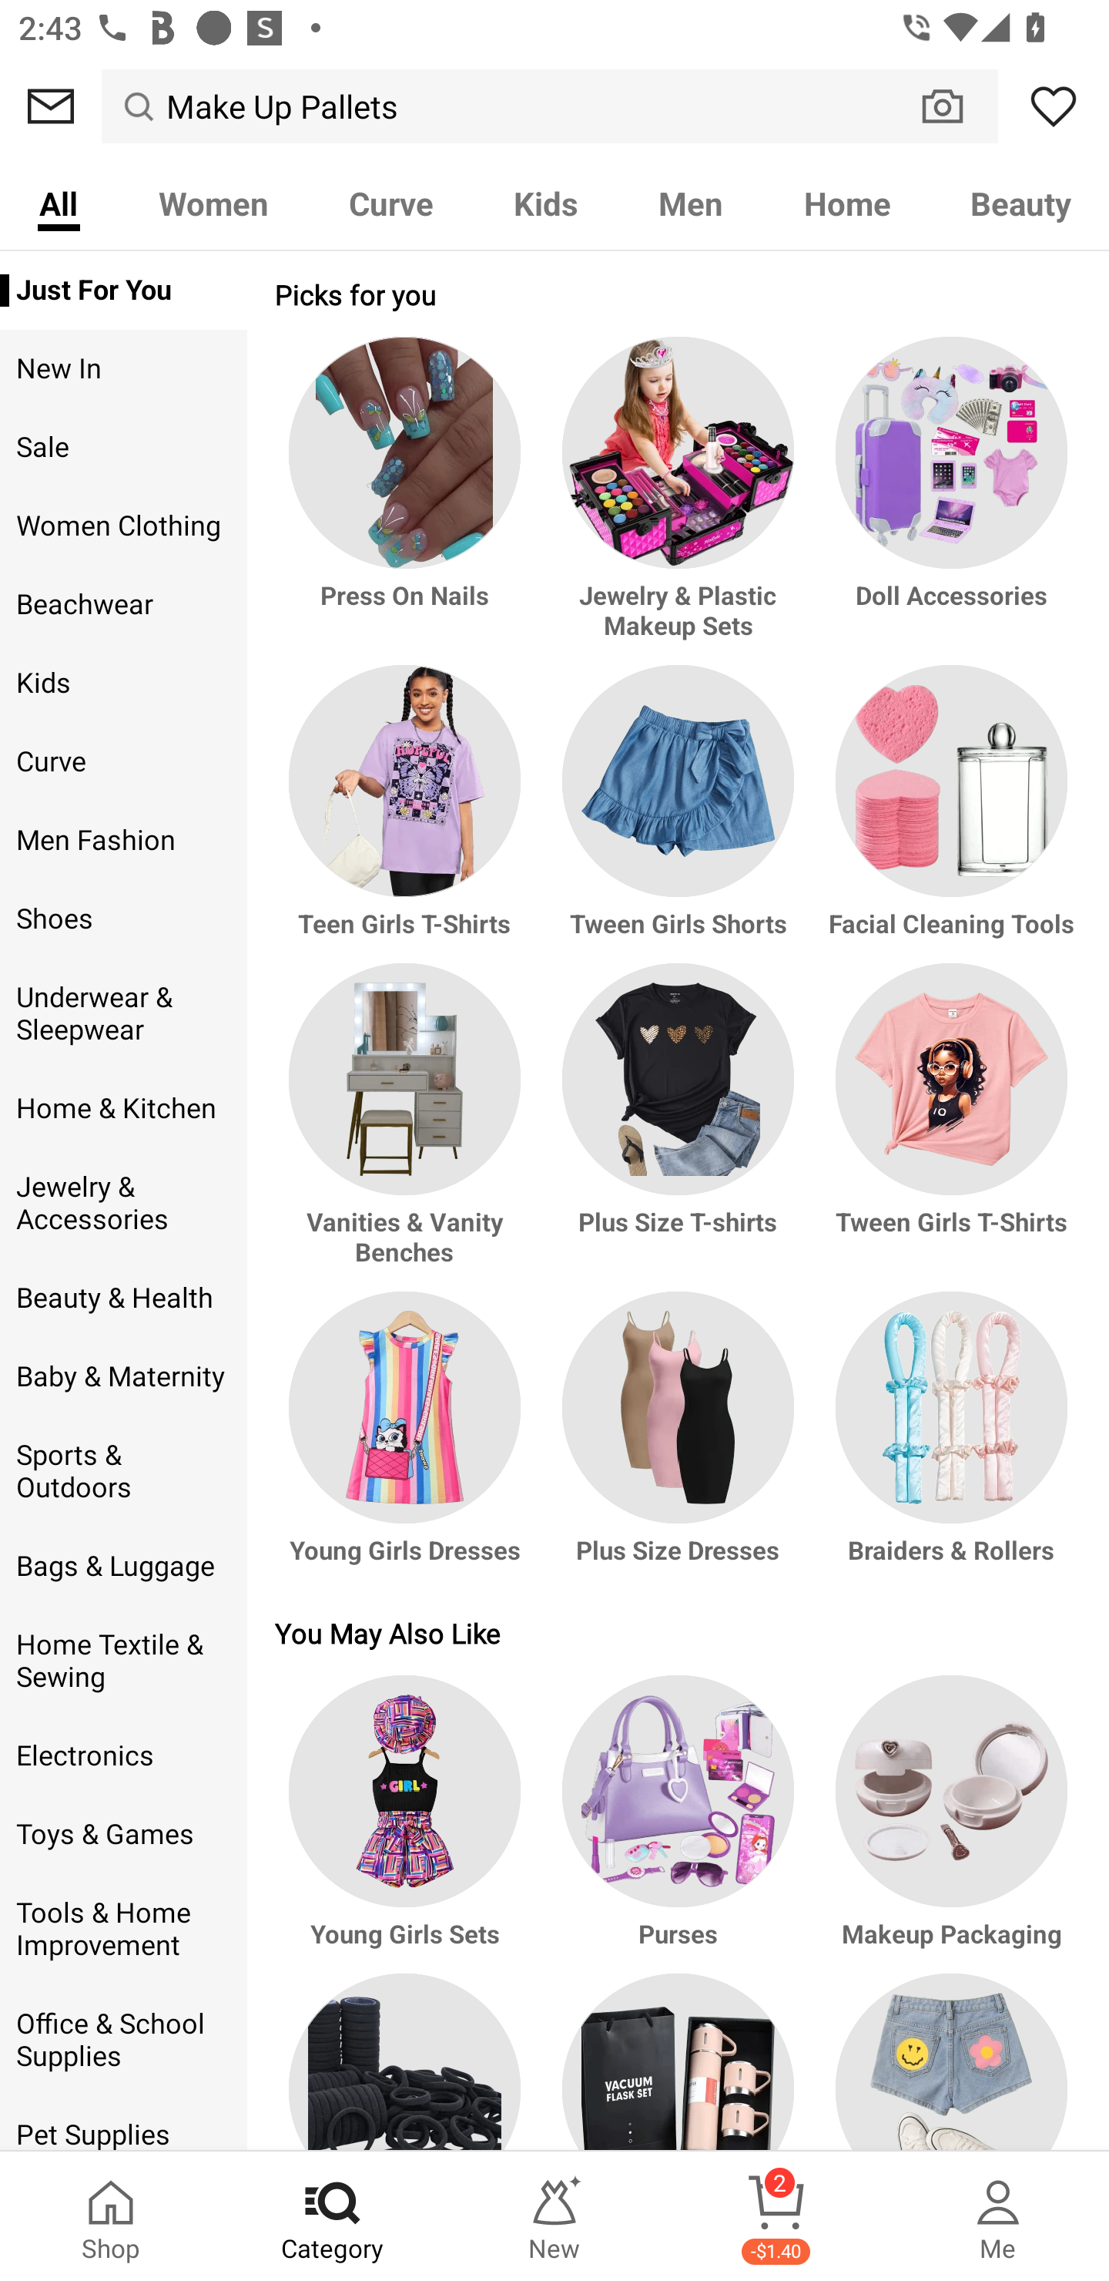 The image size is (1109, 2281). Describe the element at coordinates (123, 1202) in the screenshot. I see `Jewelry & Accessories` at that location.